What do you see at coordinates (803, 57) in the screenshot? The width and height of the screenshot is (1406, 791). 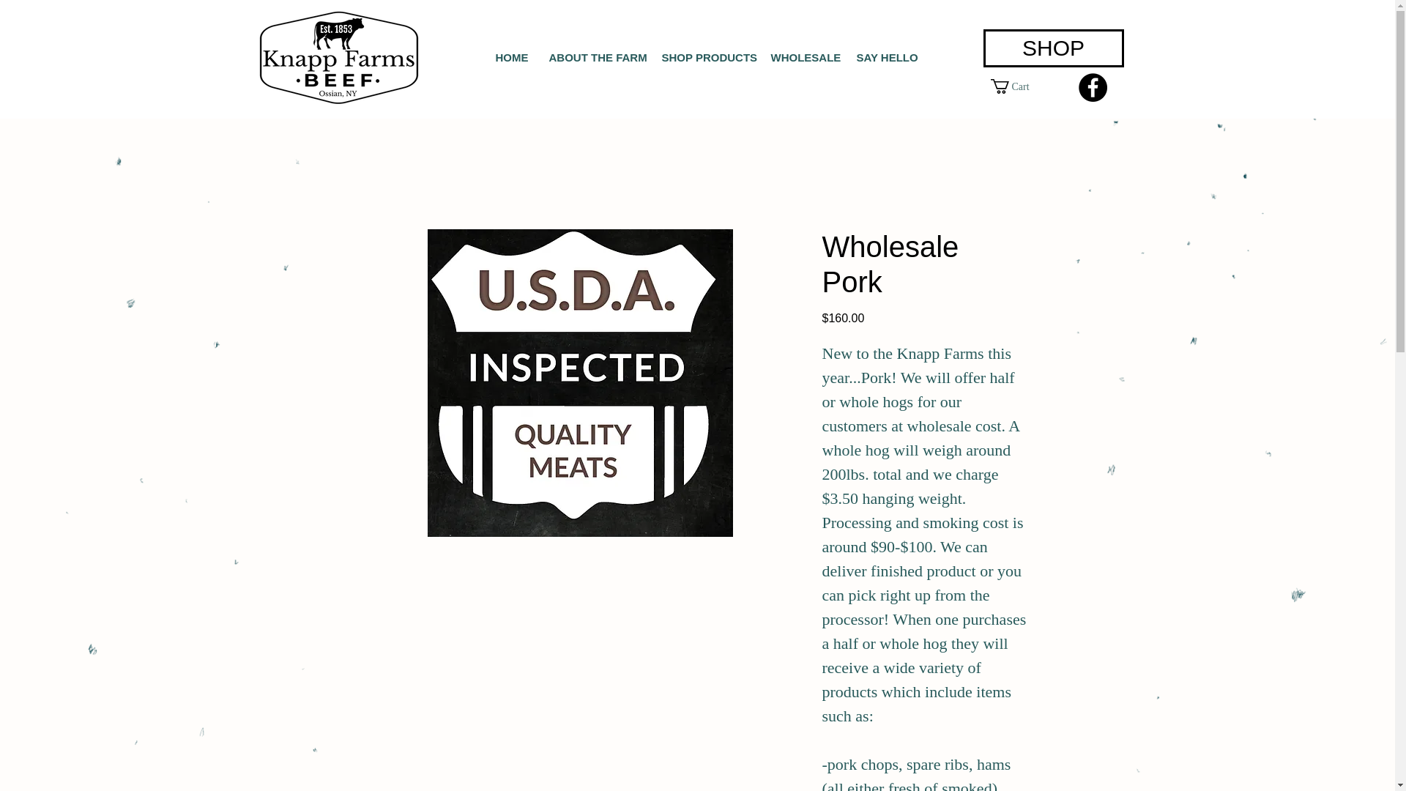 I see `WHOLESALE` at bounding box center [803, 57].